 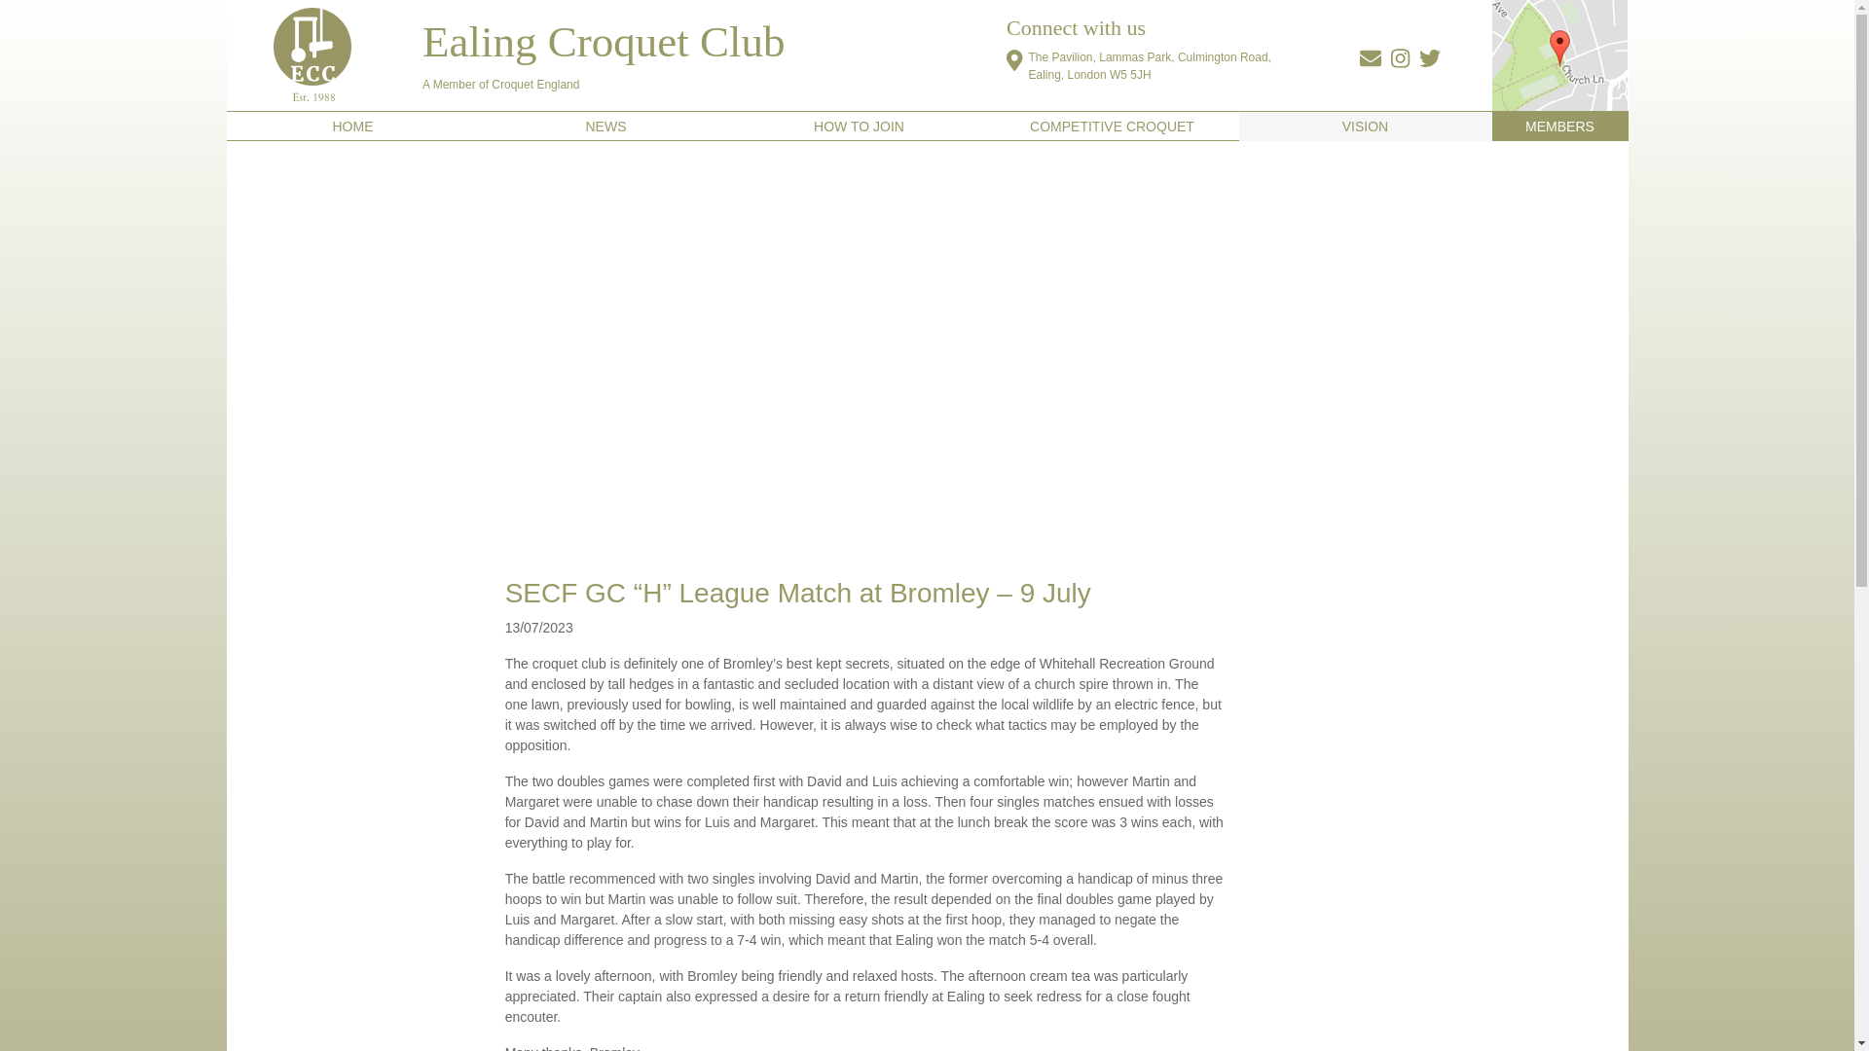 I want to click on HOW TO JOIN, so click(x=859, y=127).